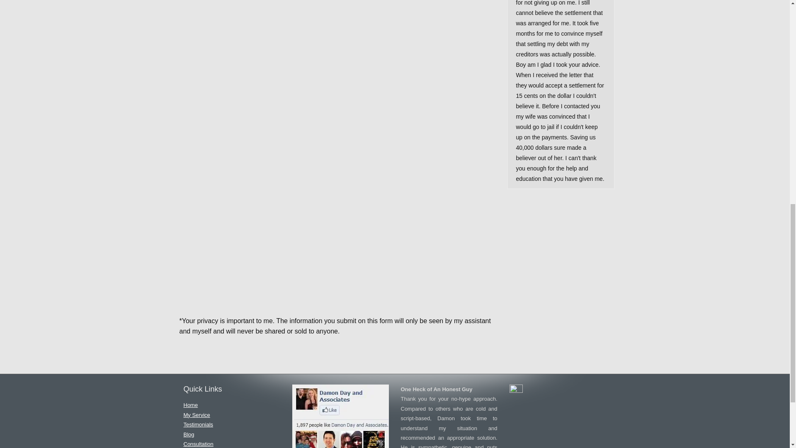 The height and width of the screenshot is (448, 796). What do you see at coordinates (197, 415) in the screenshot?
I see `My Service` at bounding box center [197, 415].